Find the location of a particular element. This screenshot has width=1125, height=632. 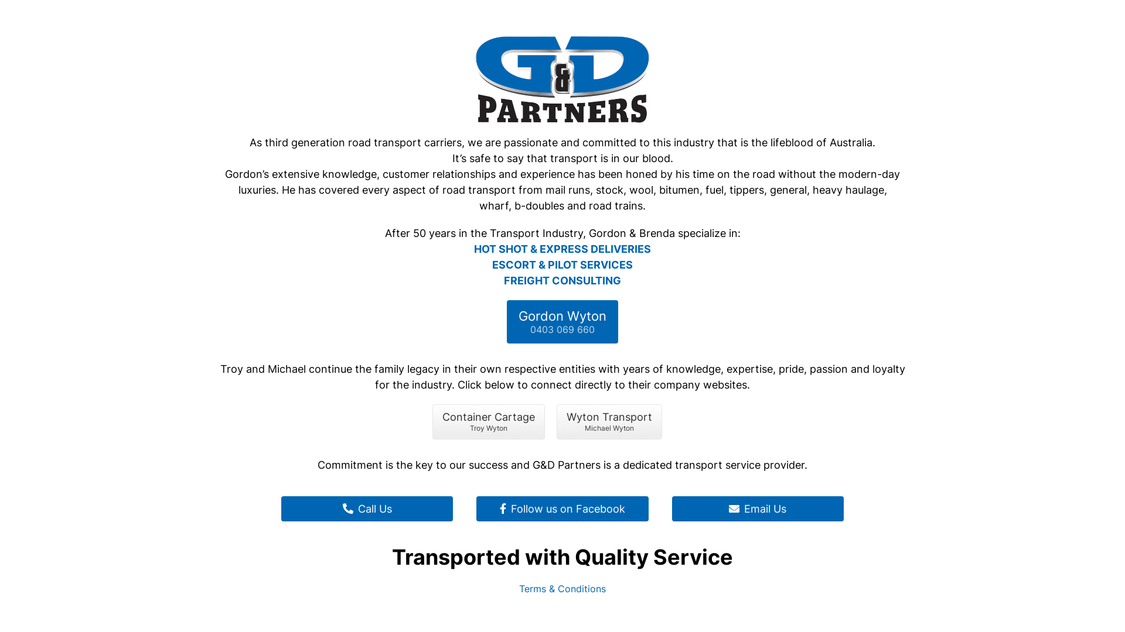

Email Us is located at coordinates (758, 509).